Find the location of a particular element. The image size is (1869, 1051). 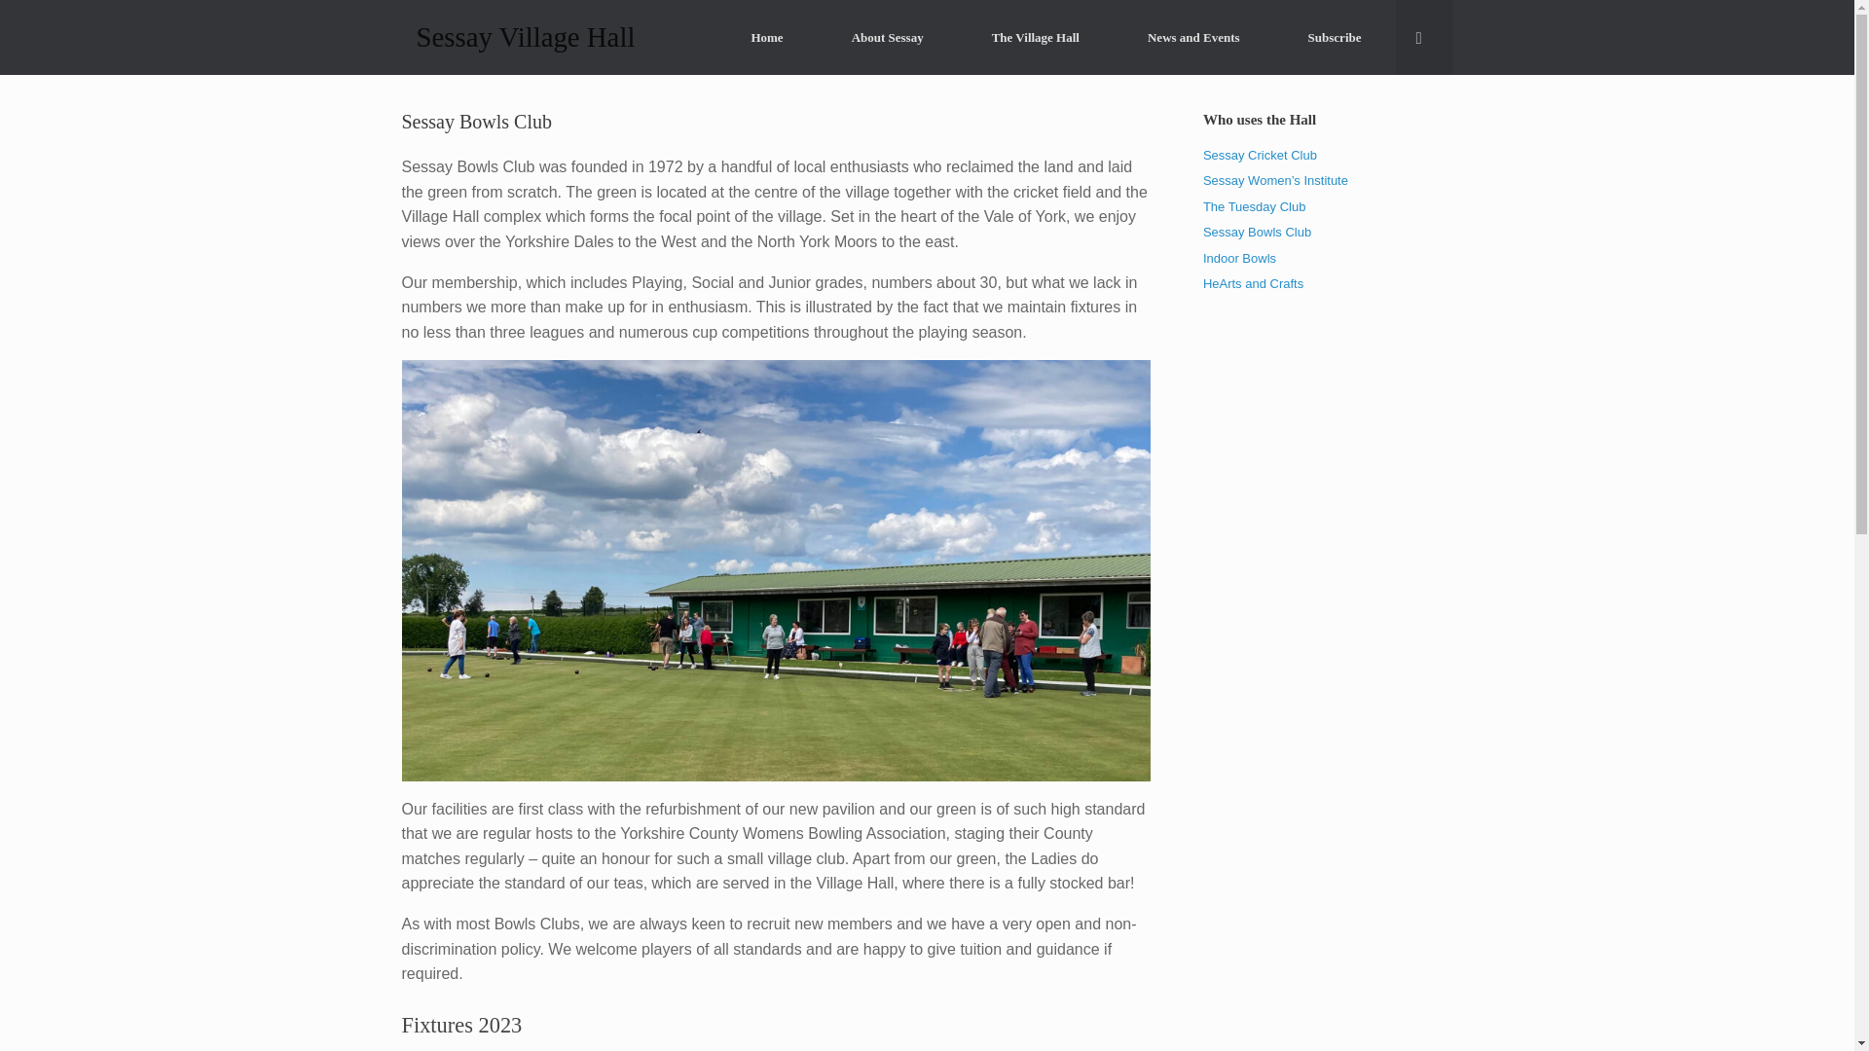

About Sessay is located at coordinates (888, 37).